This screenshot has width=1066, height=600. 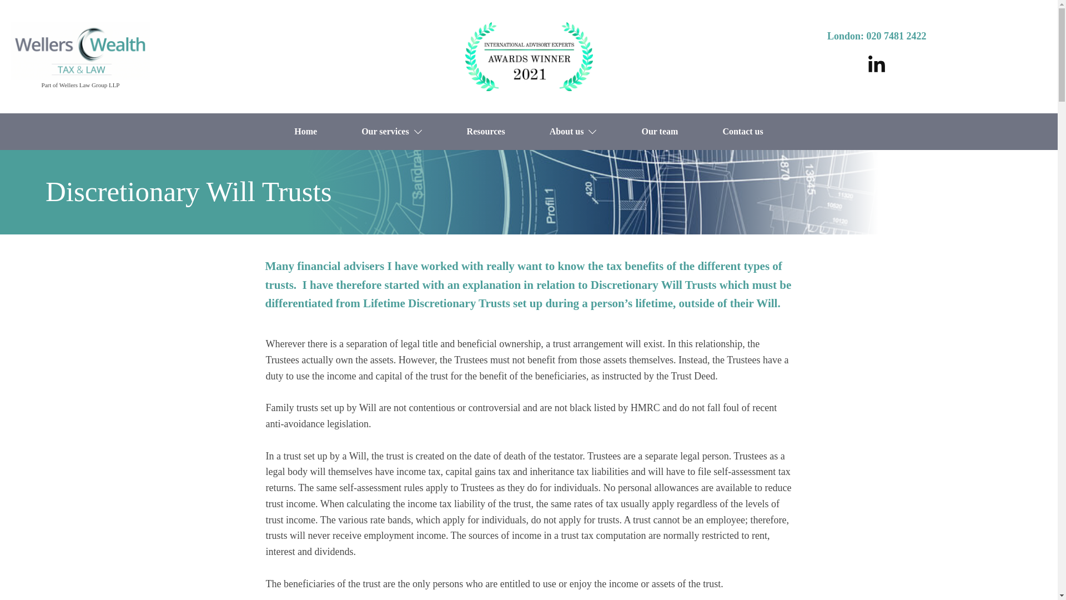 What do you see at coordinates (391, 131) in the screenshot?
I see `Our services` at bounding box center [391, 131].